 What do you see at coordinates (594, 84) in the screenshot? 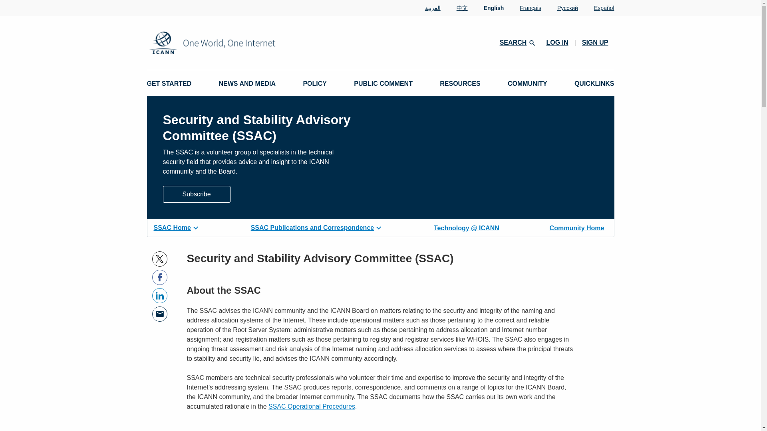
I see `QUICKLINKS` at bounding box center [594, 84].